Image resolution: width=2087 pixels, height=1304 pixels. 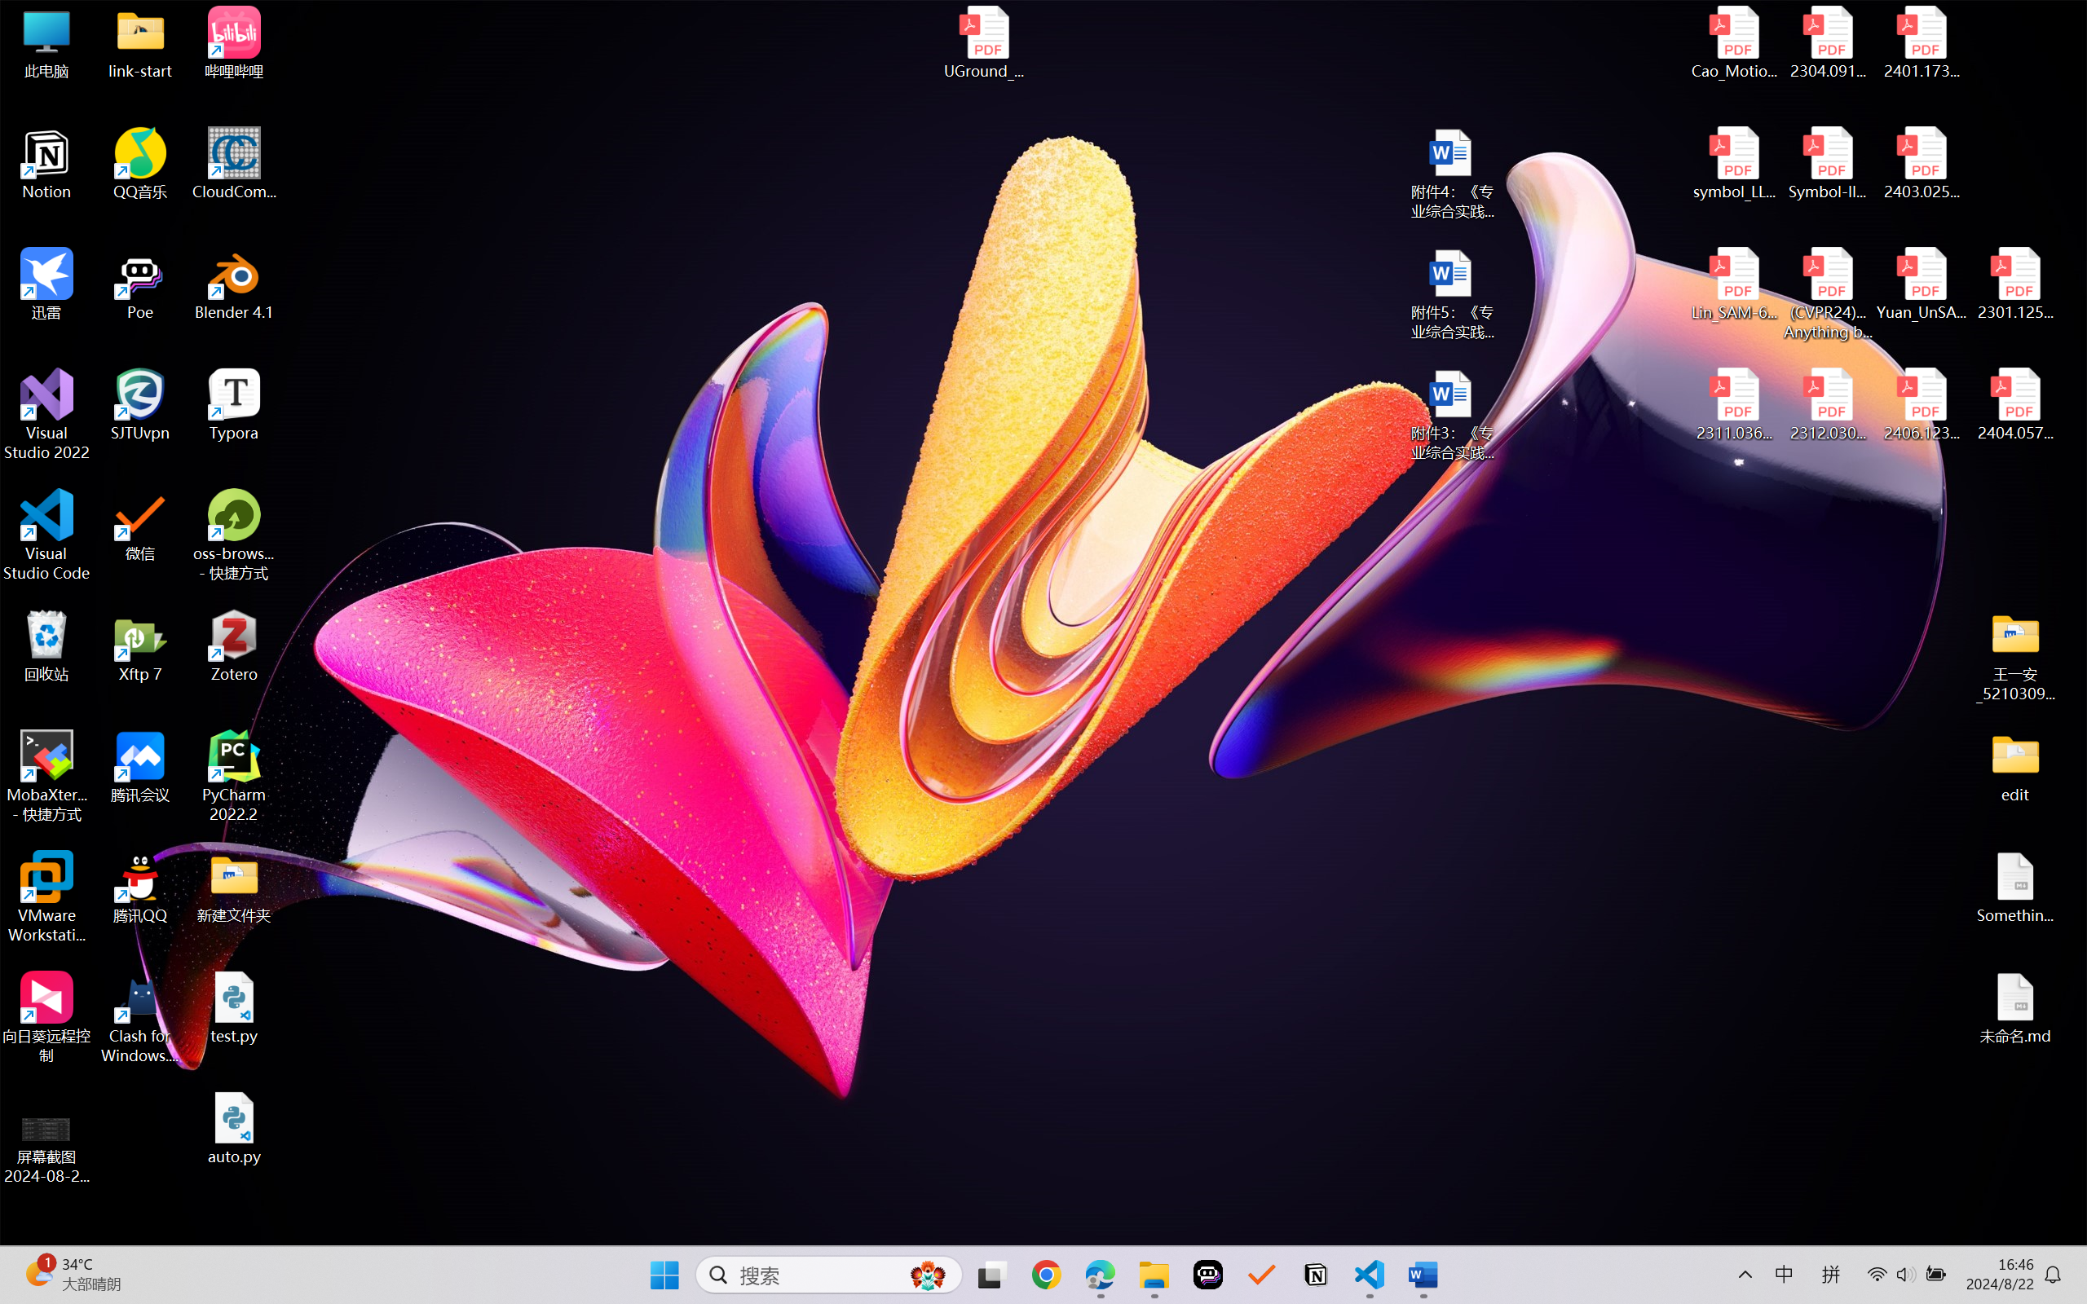 What do you see at coordinates (2015, 766) in the screenshot?
I see `edit` at bounding box center [2015, 766].